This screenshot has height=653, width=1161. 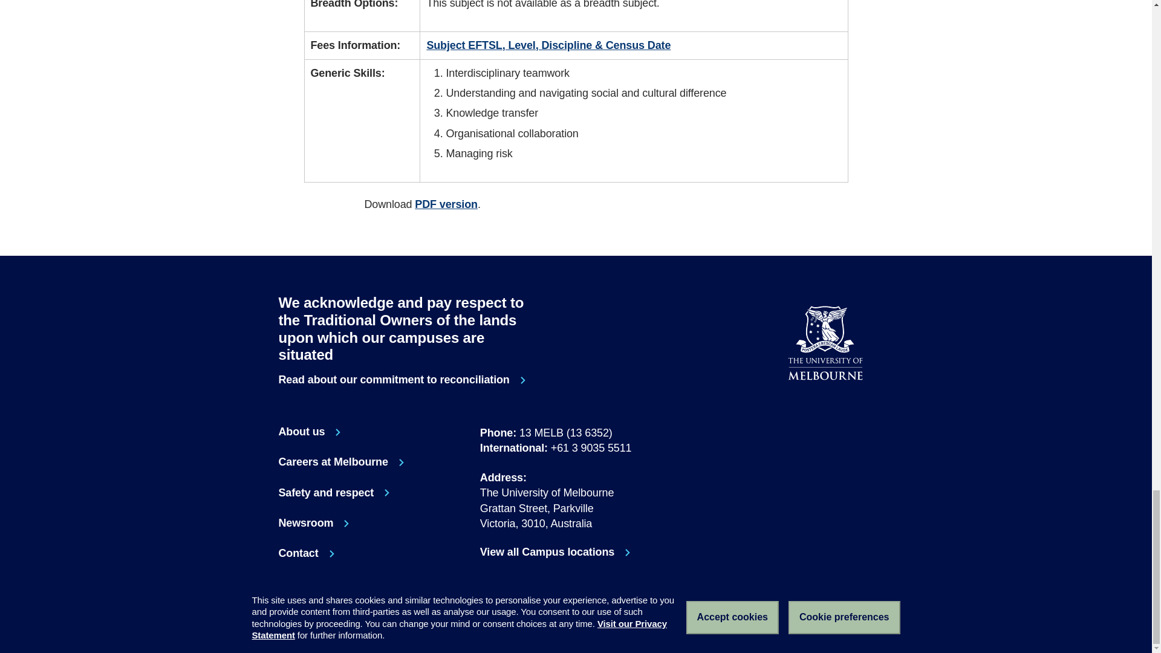 I want to click on Contact, so click(x=576, y=552).